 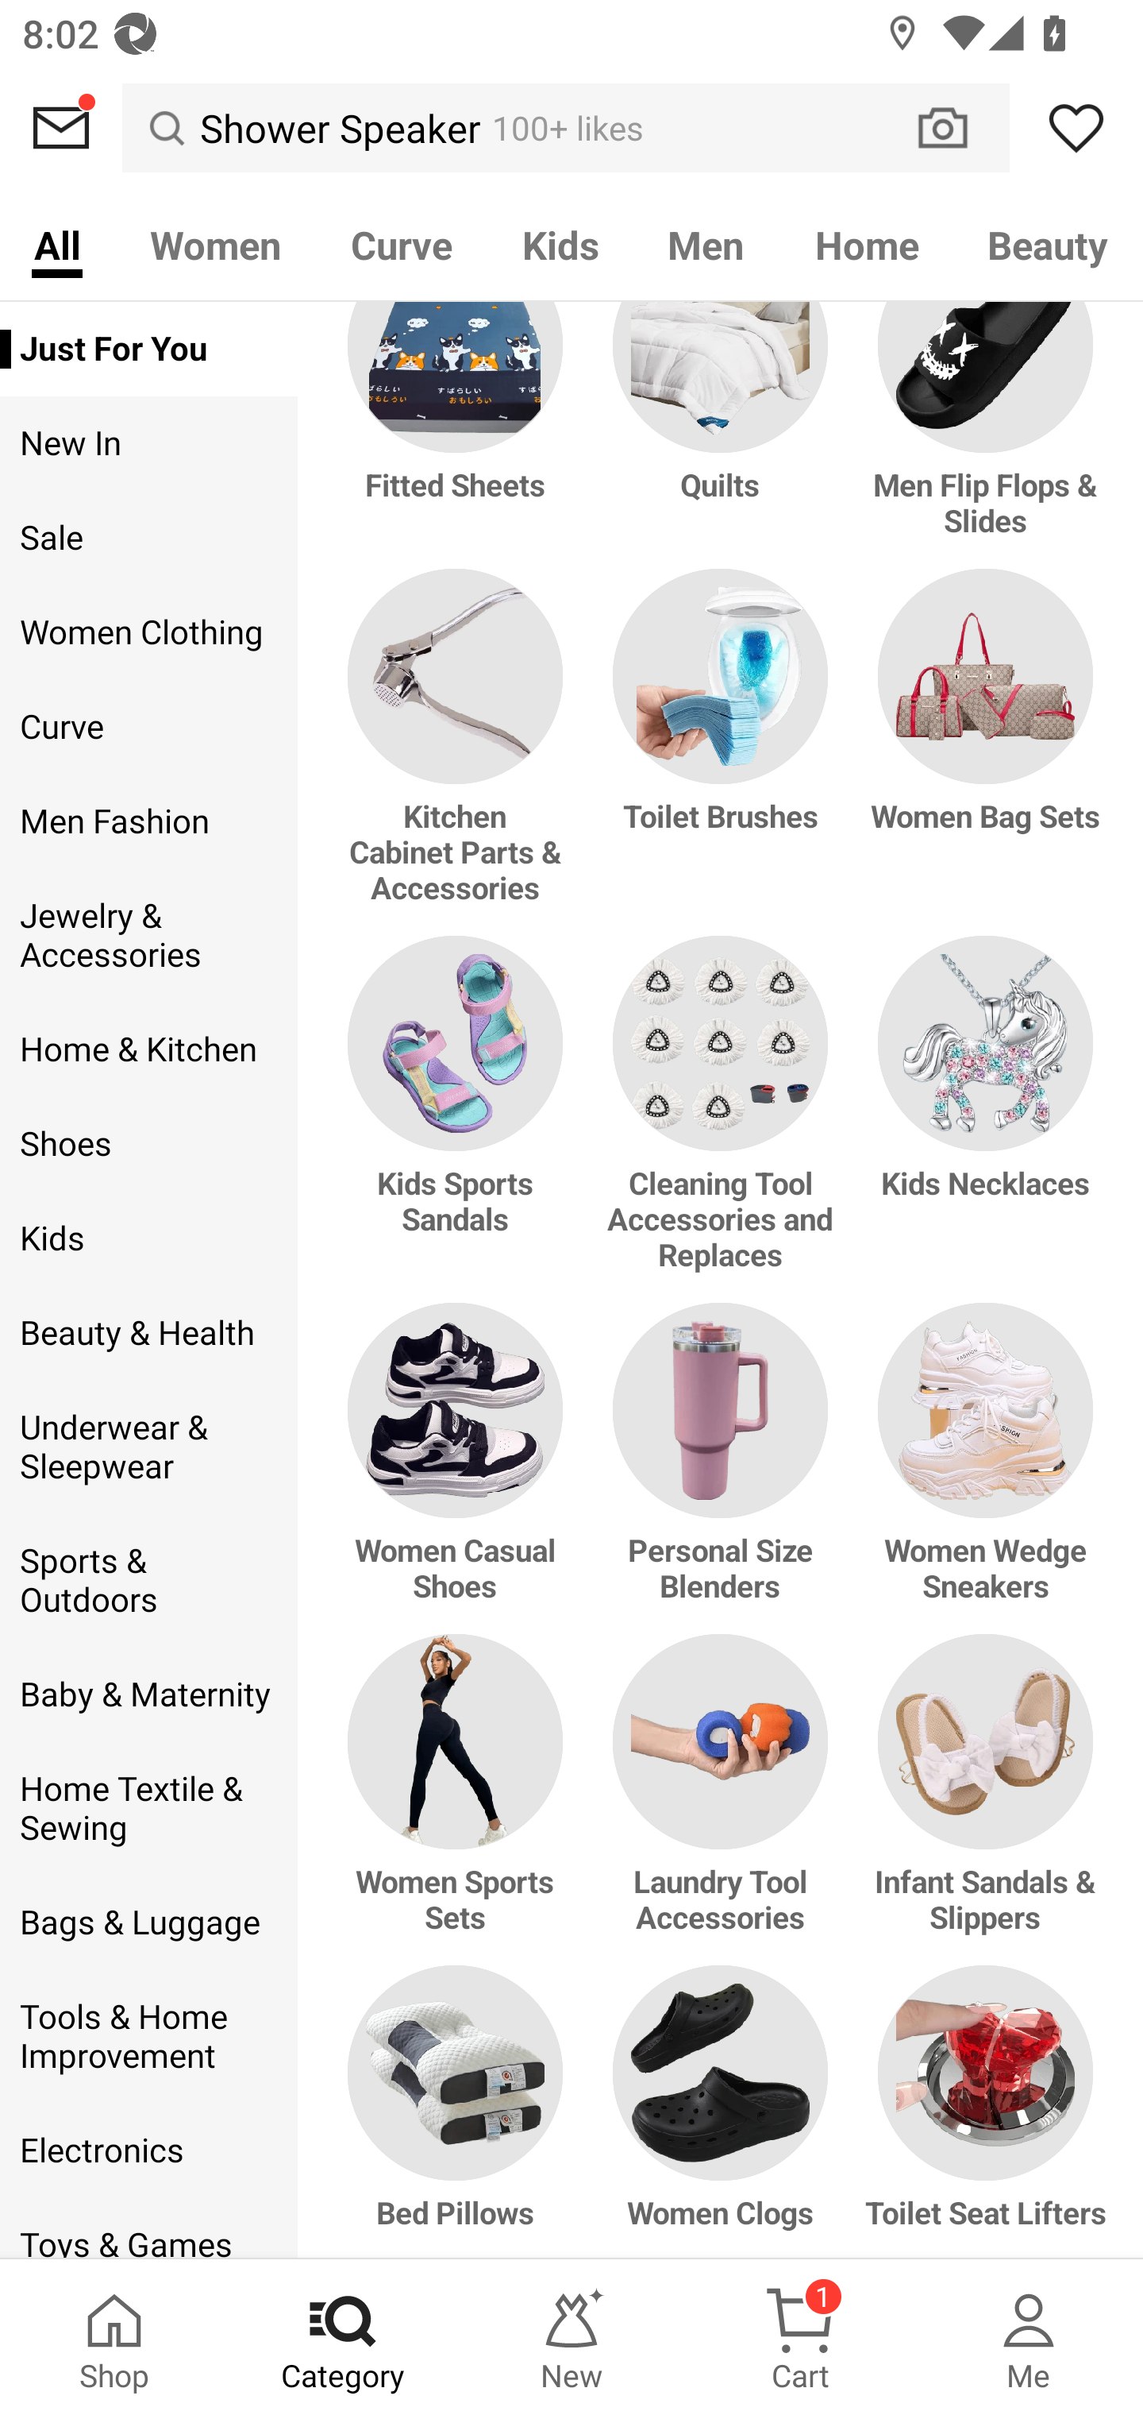 I want to click on Home, so click(x=867, y=243).